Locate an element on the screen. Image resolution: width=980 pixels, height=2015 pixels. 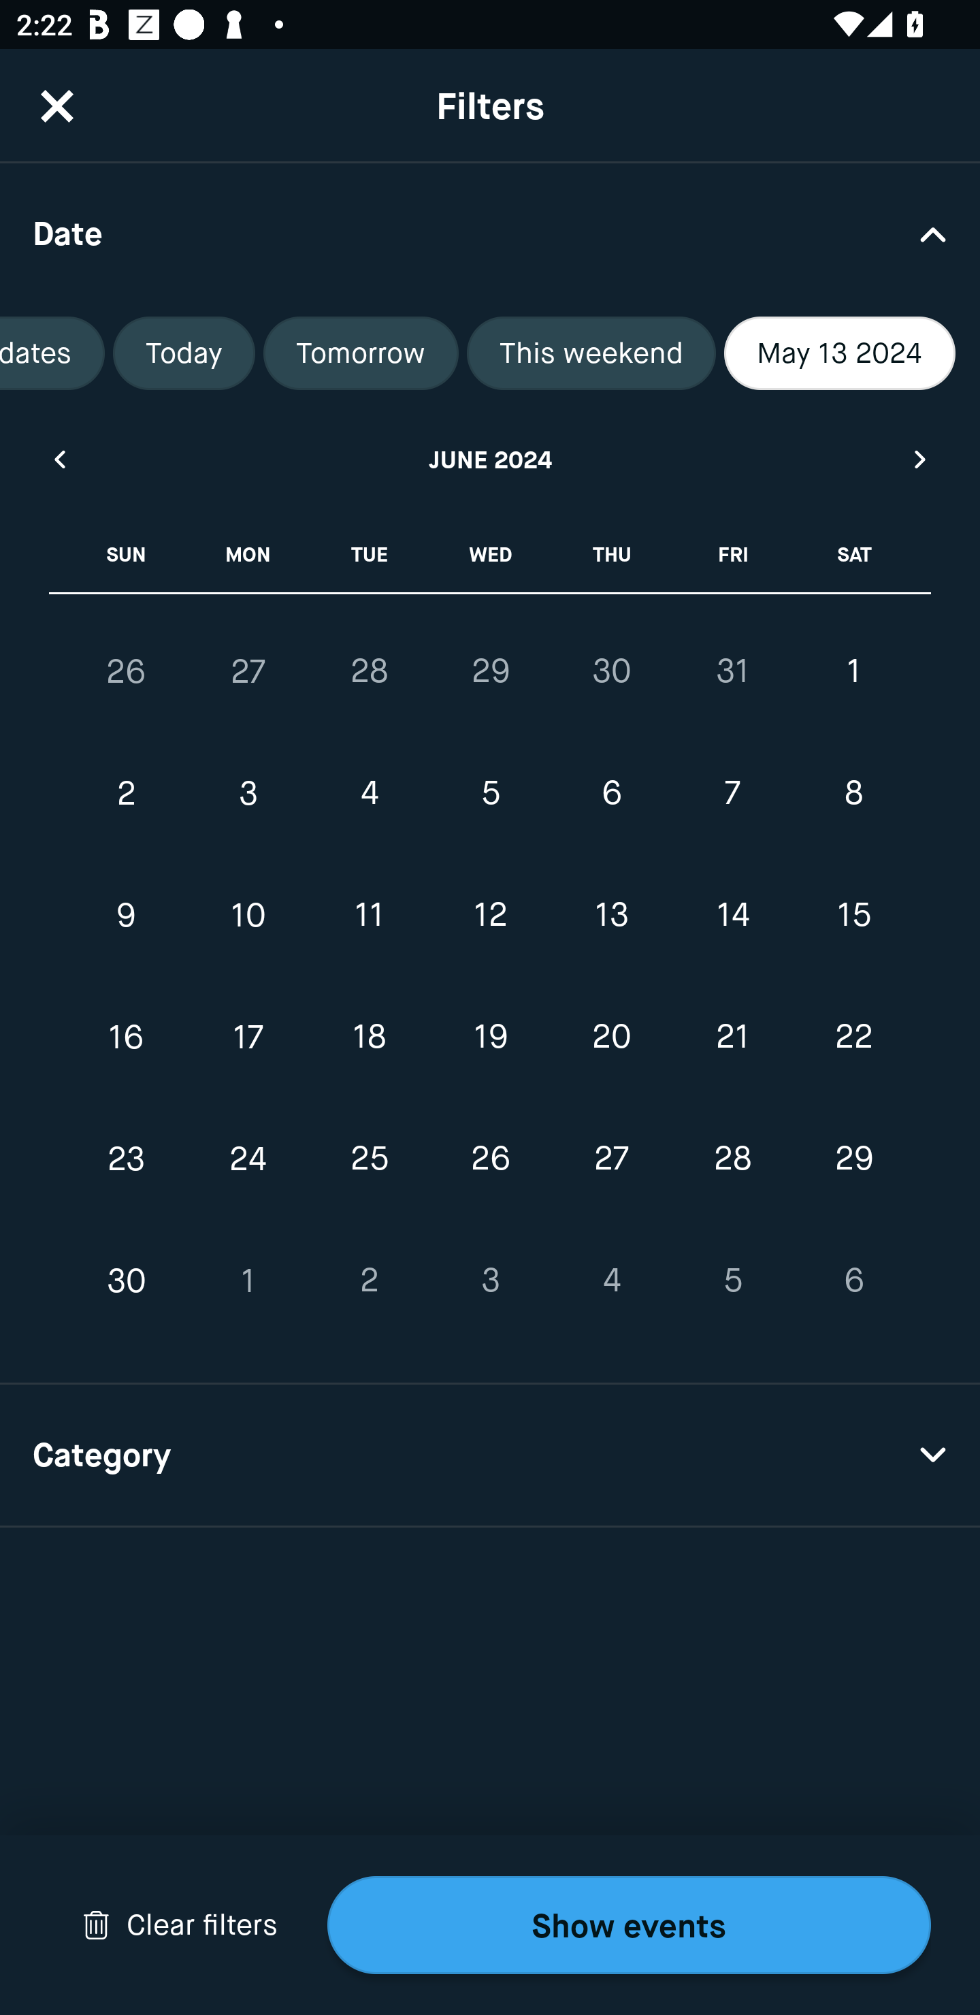
Date Drop Down Arrow is located at coordinates (490, 233).